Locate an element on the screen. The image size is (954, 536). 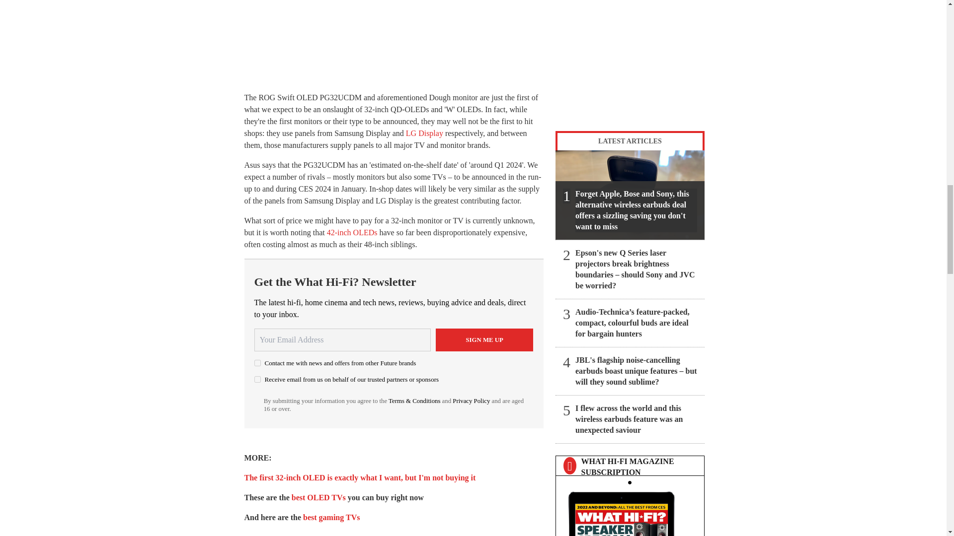
What Hi-Fi Magazine... is located at coordinates (630, 511).